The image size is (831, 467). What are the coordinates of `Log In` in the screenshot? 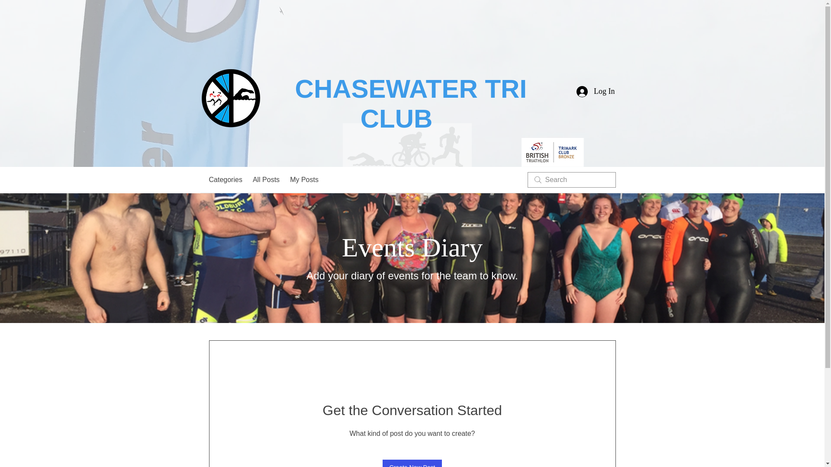 It's located at (596, 91).